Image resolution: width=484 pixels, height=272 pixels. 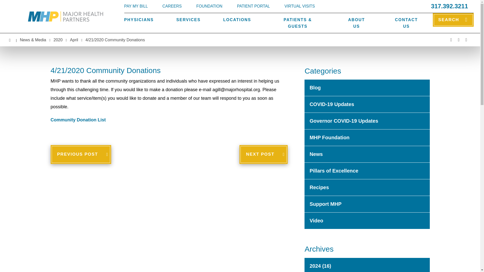 What do you see at coordinates (356, 23) in the screenshot?
I see `ABOUT US` at bounding box center [356, 23].